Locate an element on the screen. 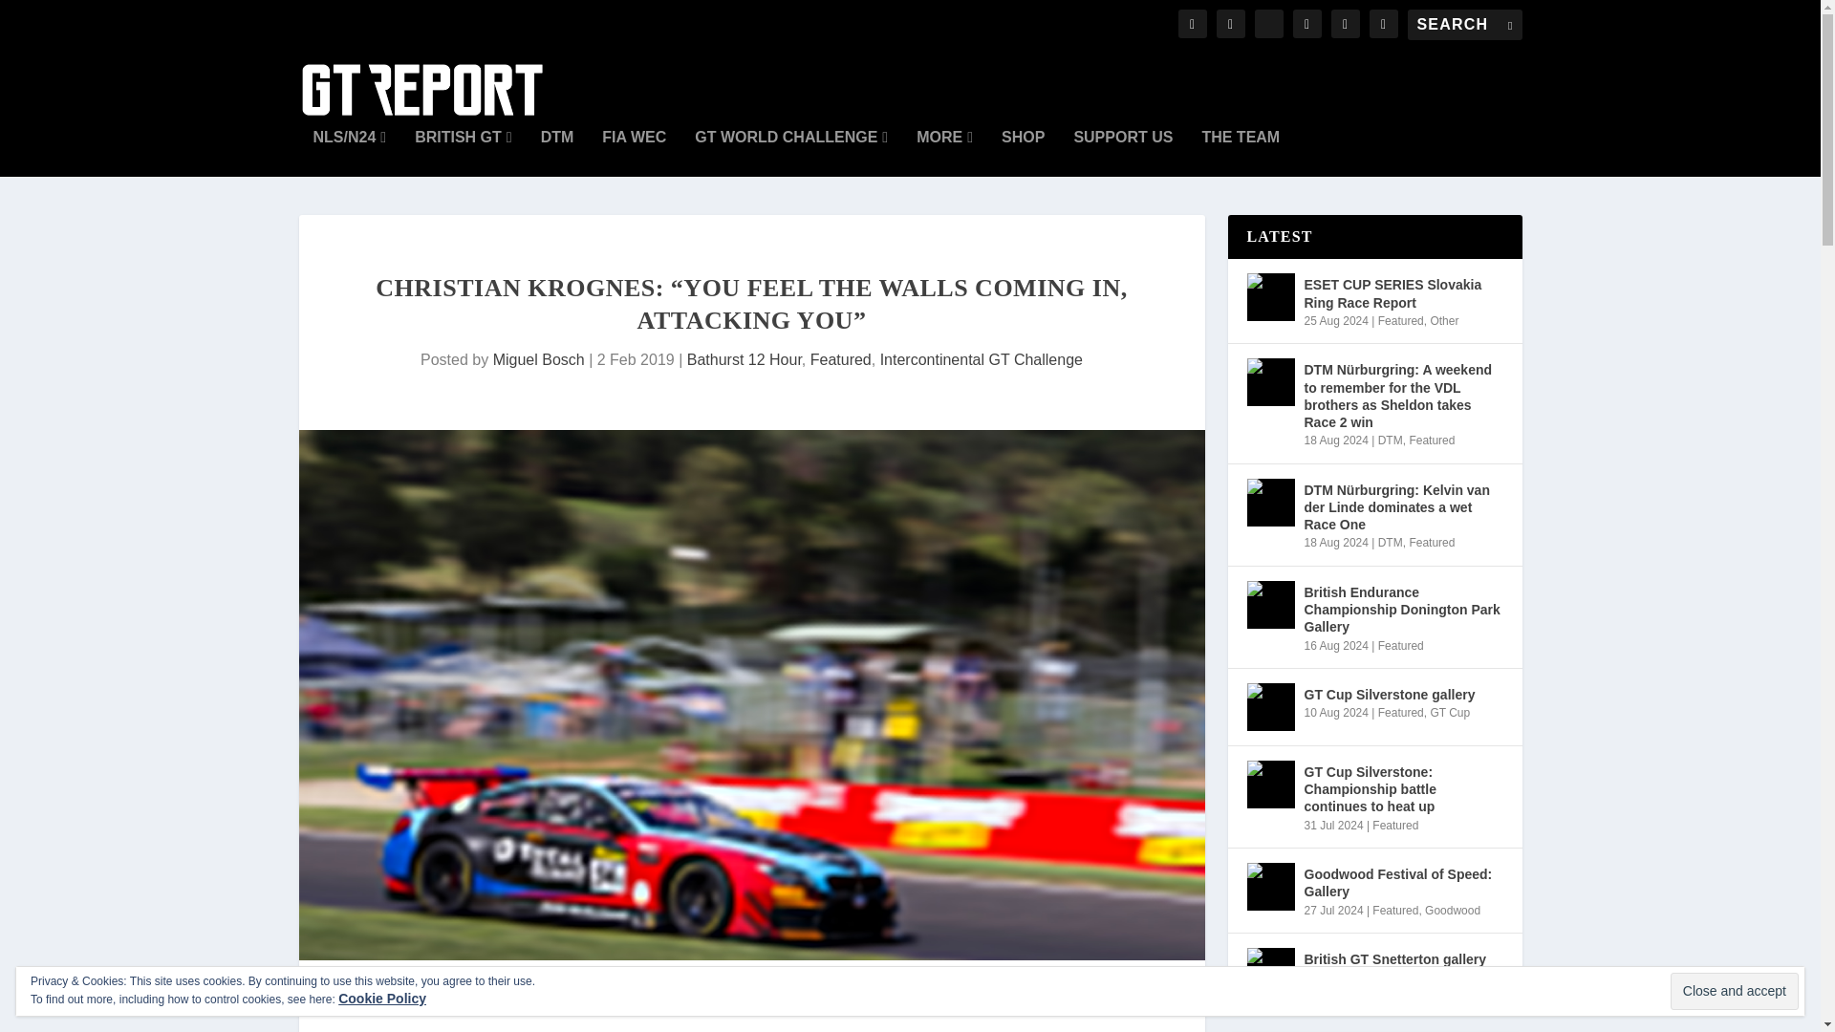 The image size is (1835, 1032). SUPPORT US is located at coordinates (1122, 153).